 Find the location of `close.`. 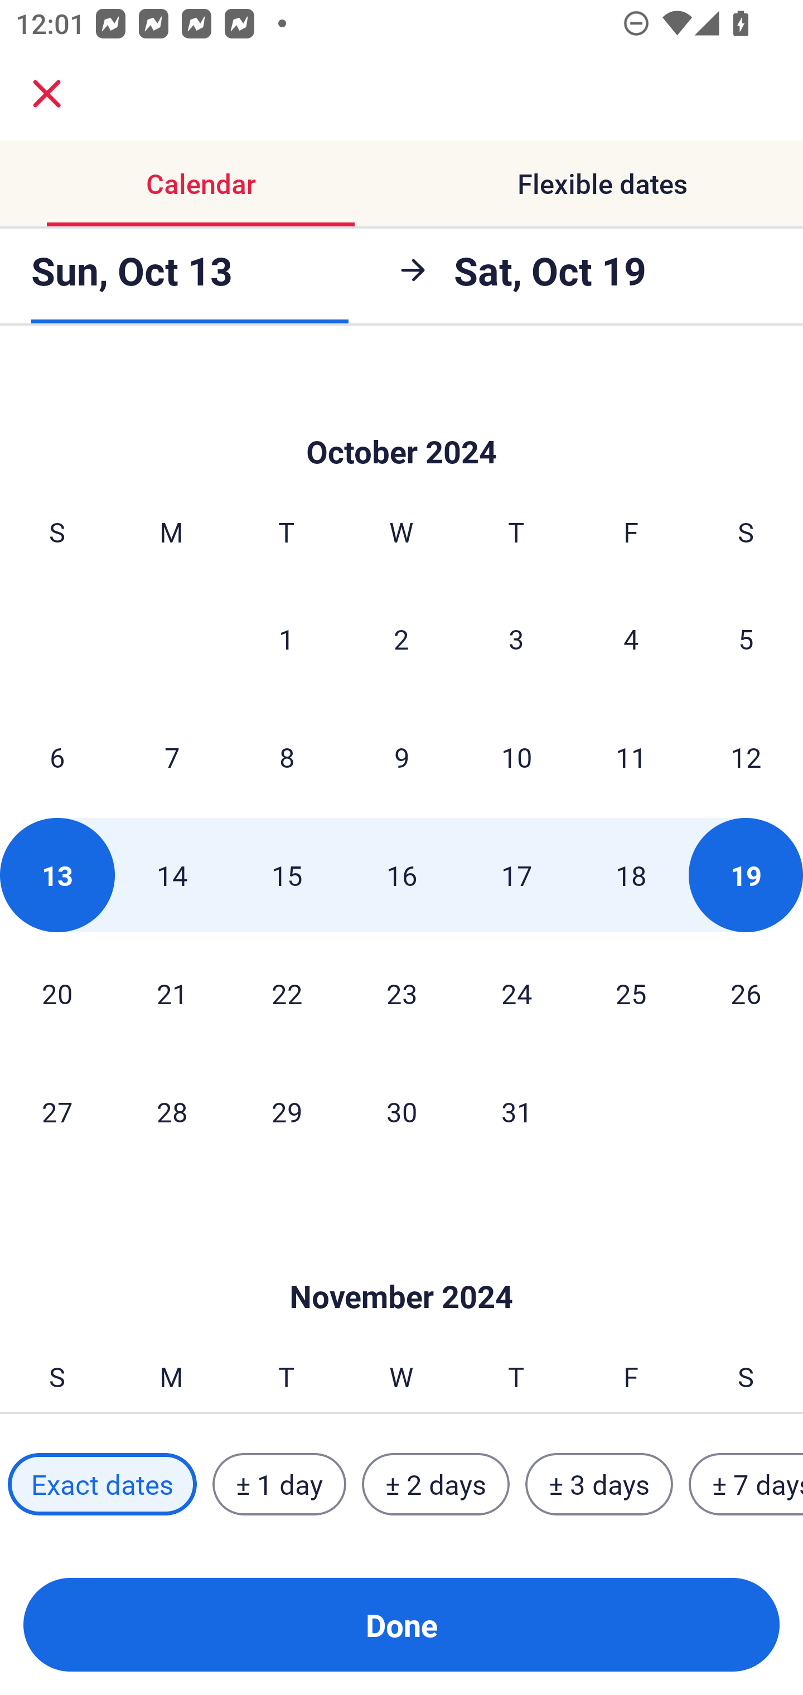

close. is located at coordinates (47, 94).